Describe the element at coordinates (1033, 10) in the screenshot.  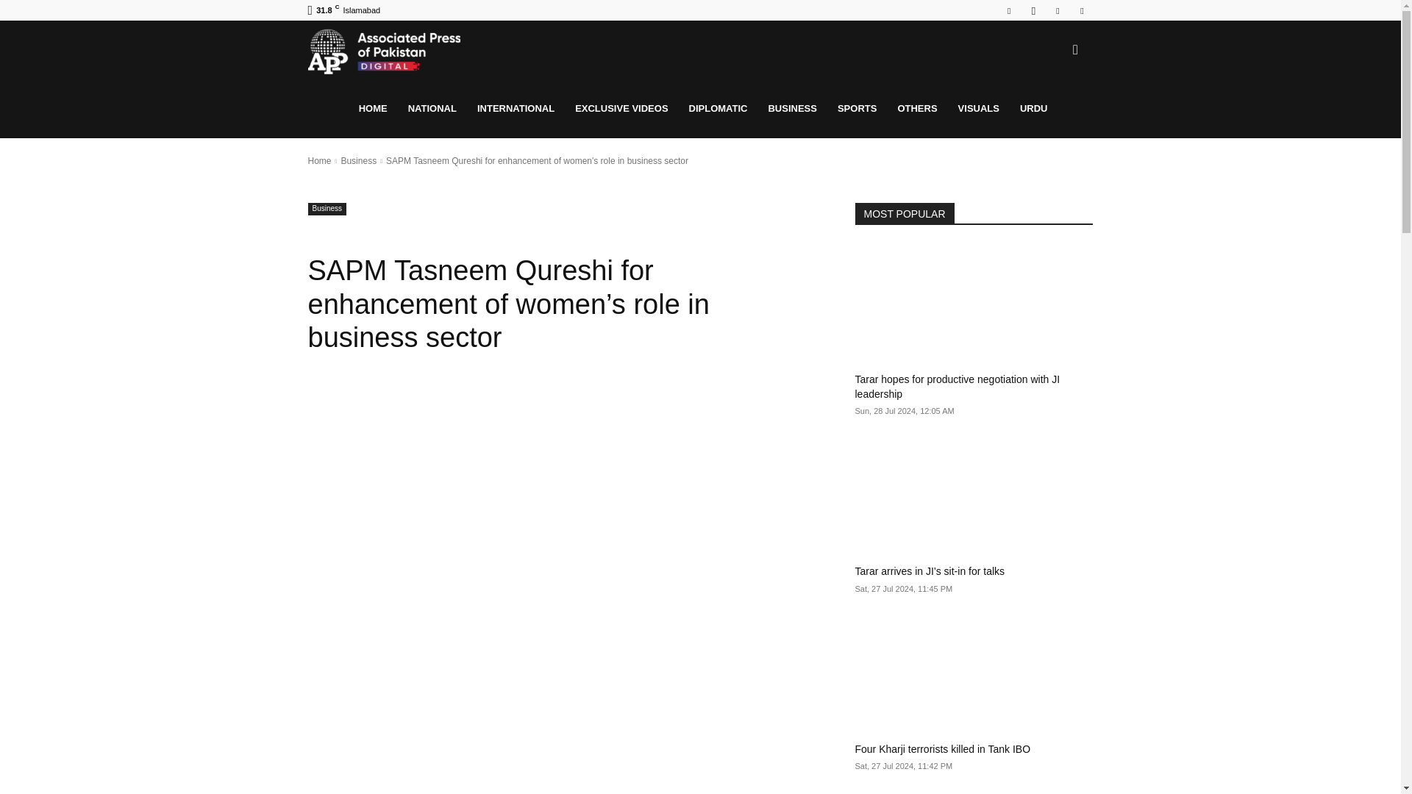
I see `Instagram` at that location.